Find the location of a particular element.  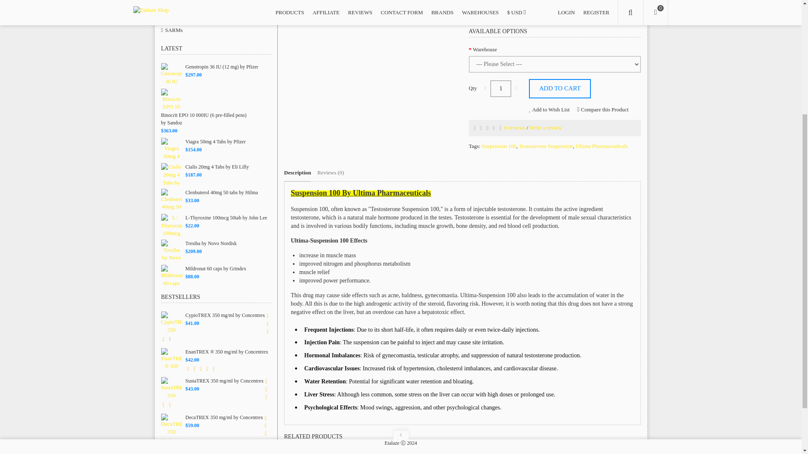

L-Thyroxine 100mcg 50tab by John Lee is located at coordinates (171, 225).